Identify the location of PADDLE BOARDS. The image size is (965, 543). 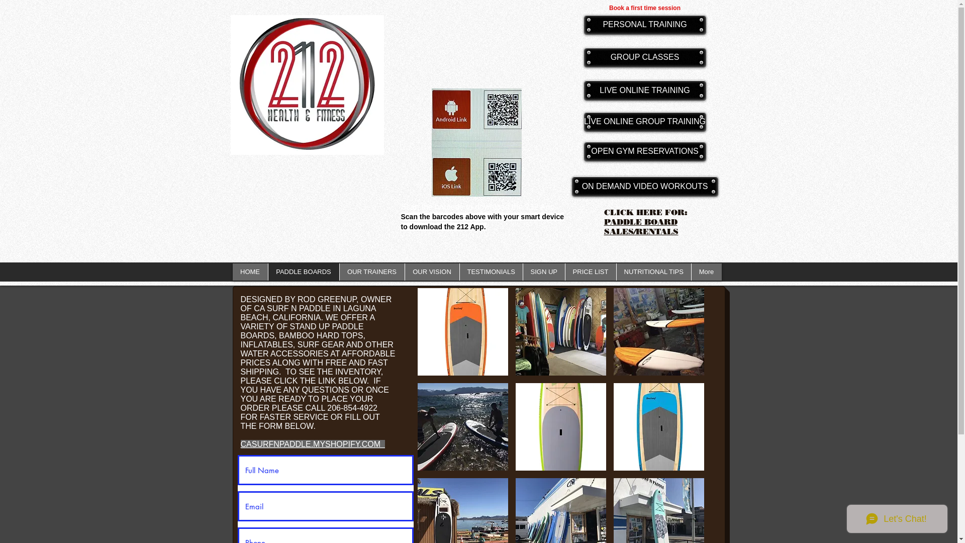
(303, 272).